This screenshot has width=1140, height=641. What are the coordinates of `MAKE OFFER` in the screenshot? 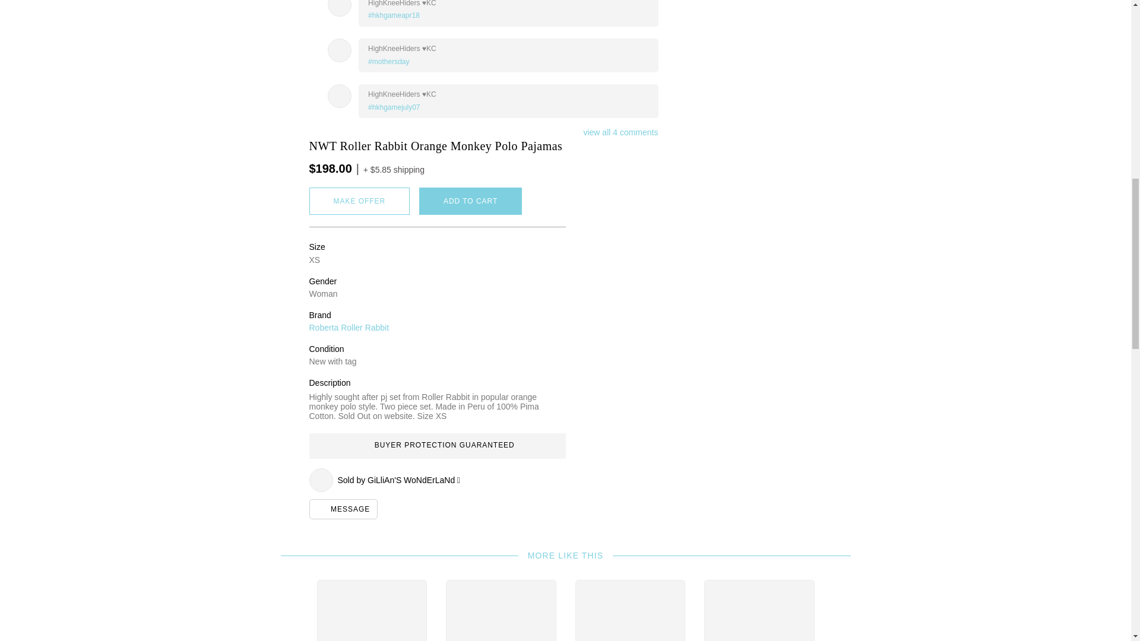 It's located at (359, 201).